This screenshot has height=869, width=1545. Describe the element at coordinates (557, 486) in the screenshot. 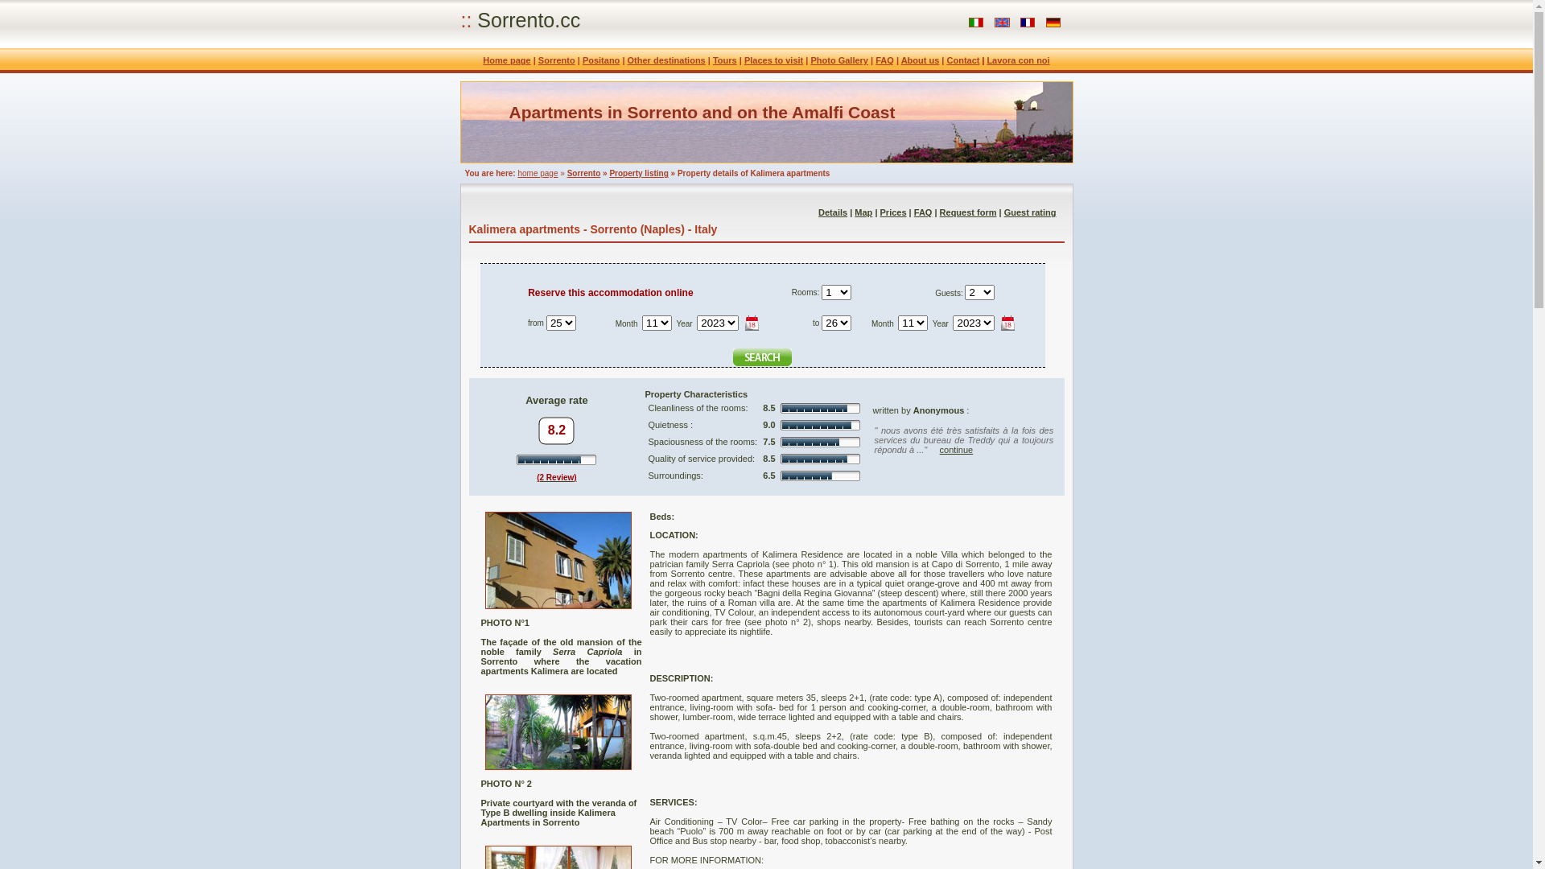

I see `(2 Review)` at that location.